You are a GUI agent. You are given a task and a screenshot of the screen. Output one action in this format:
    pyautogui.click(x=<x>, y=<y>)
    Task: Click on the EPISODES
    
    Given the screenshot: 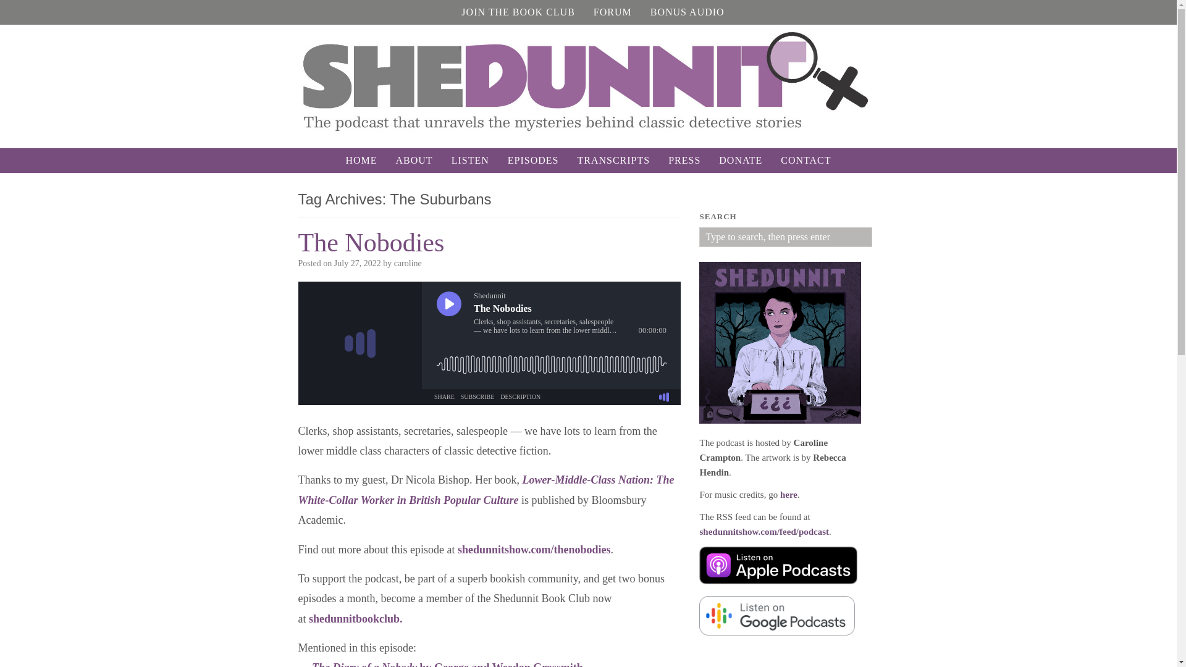 What is the action you would take?
    pyautogui.click(x=532, y=160)
    